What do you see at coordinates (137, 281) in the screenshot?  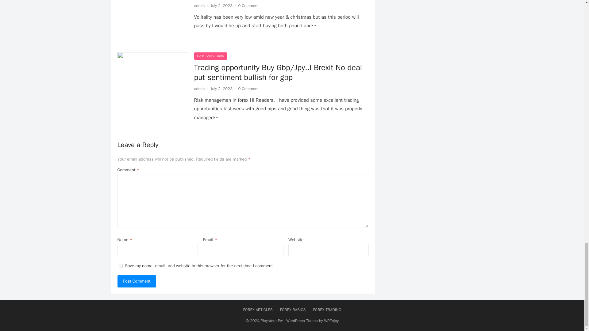 I see `Post Comment` at bounding box center [137, 281].